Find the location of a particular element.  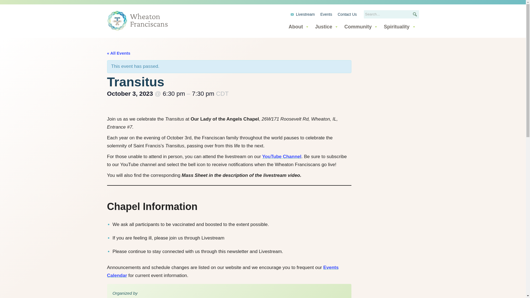

Spirituality is located at coordinates (400, 26).